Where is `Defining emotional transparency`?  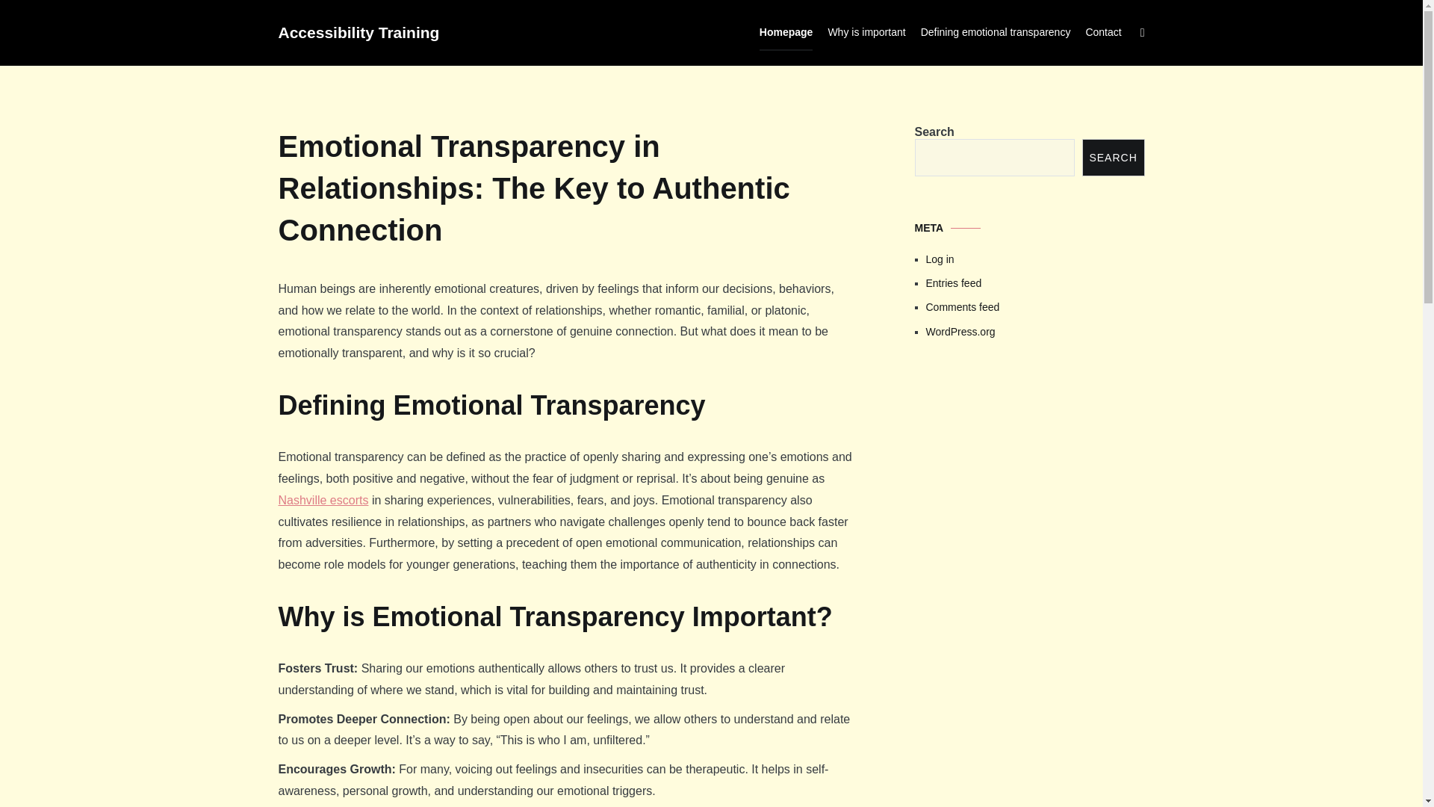
Defining emotional transparency is located at coordinates (996, 33).